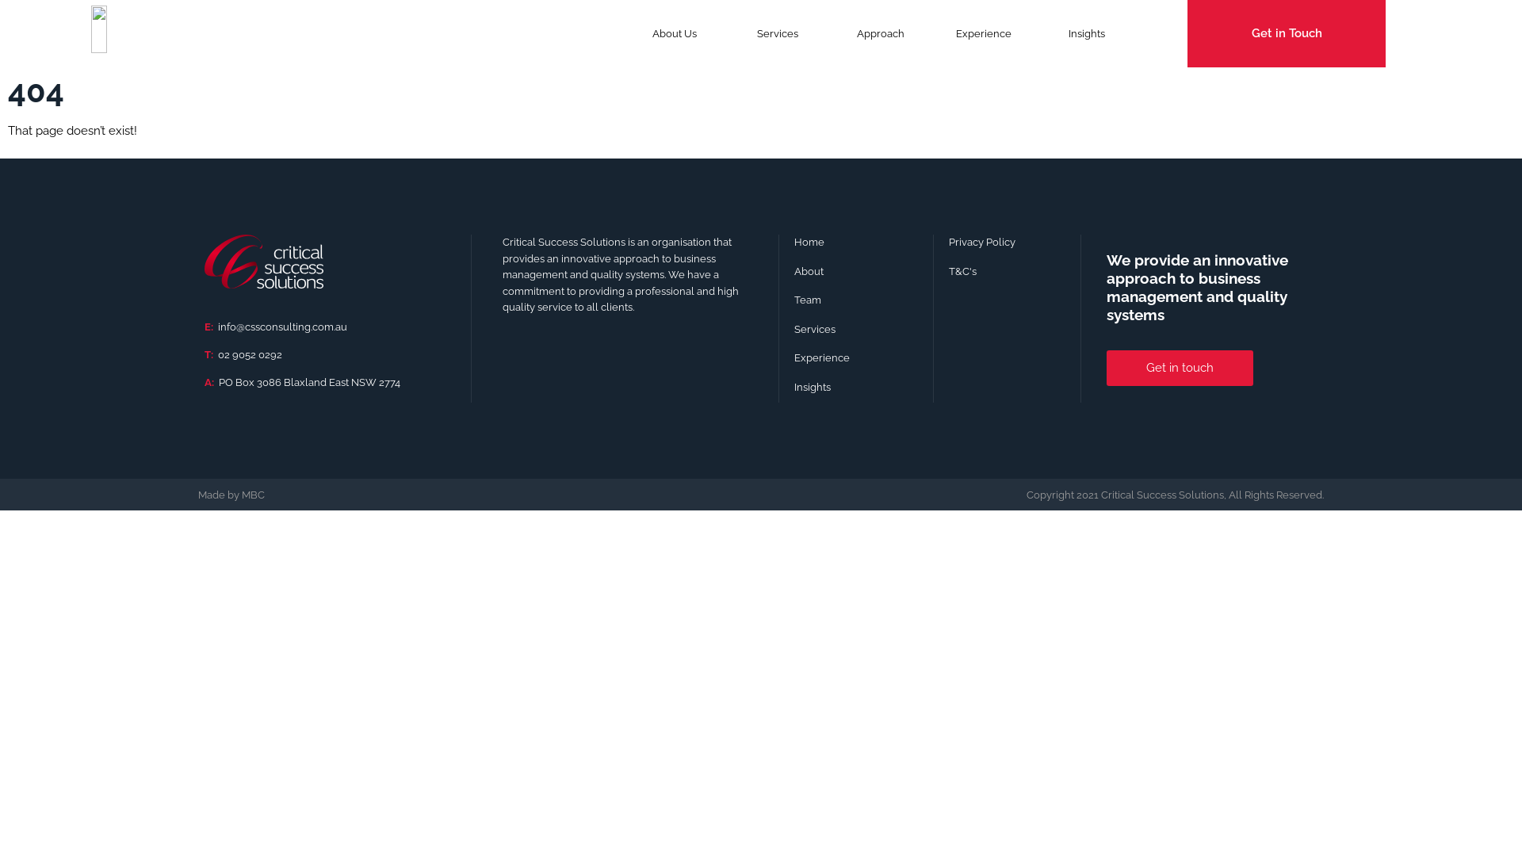 This screenshot has height=856, width=1522. What do you see at coordinates (856, 358) in the screenshot?
I see `Experience` at bounding box center [856, 358].